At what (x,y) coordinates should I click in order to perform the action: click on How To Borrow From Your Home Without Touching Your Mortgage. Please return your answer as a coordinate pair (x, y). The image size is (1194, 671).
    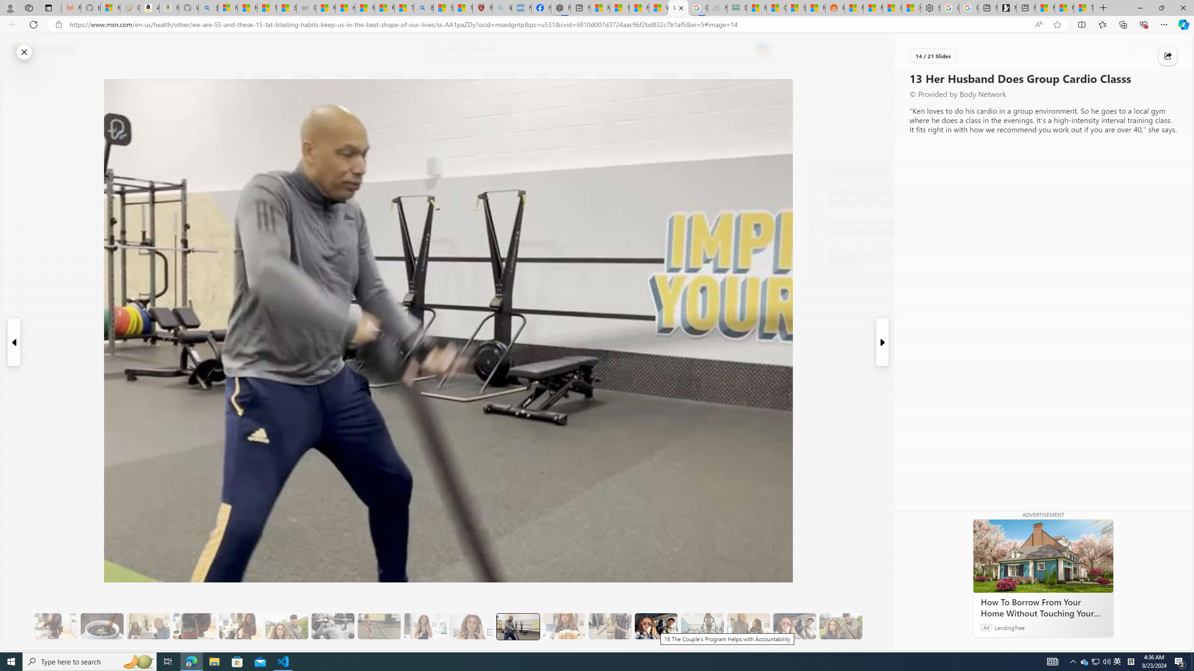
    Looking at the image, I should click on (1043, 555).